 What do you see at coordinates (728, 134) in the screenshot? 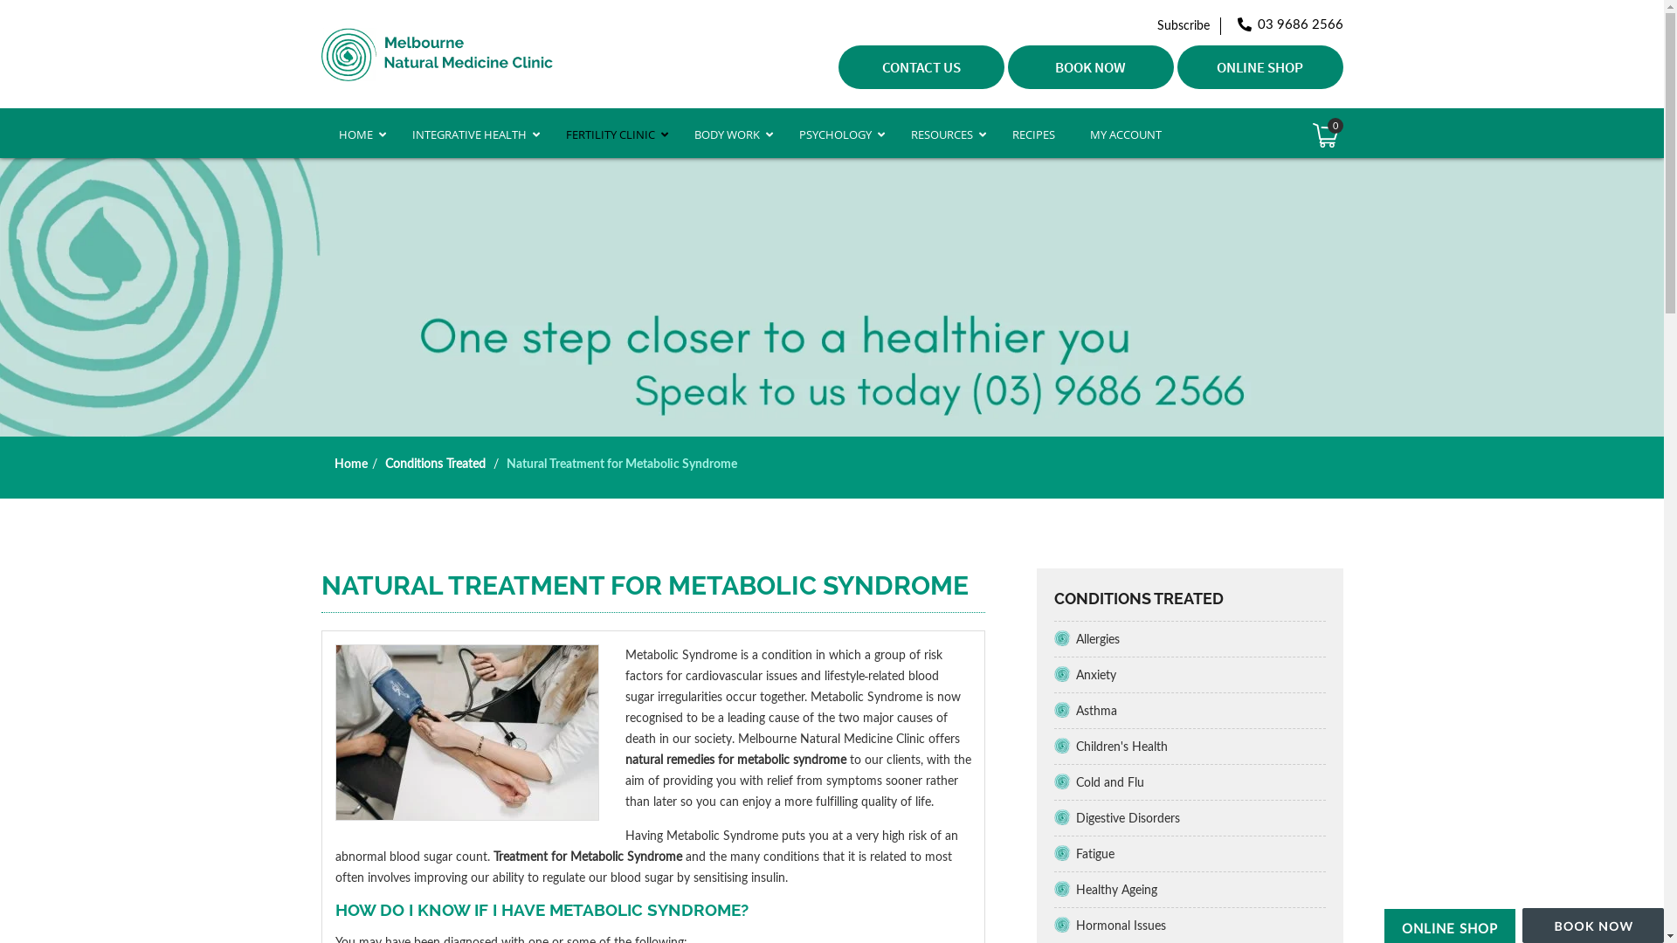
I see `BODY WORK` at bounding box center [728, 134].